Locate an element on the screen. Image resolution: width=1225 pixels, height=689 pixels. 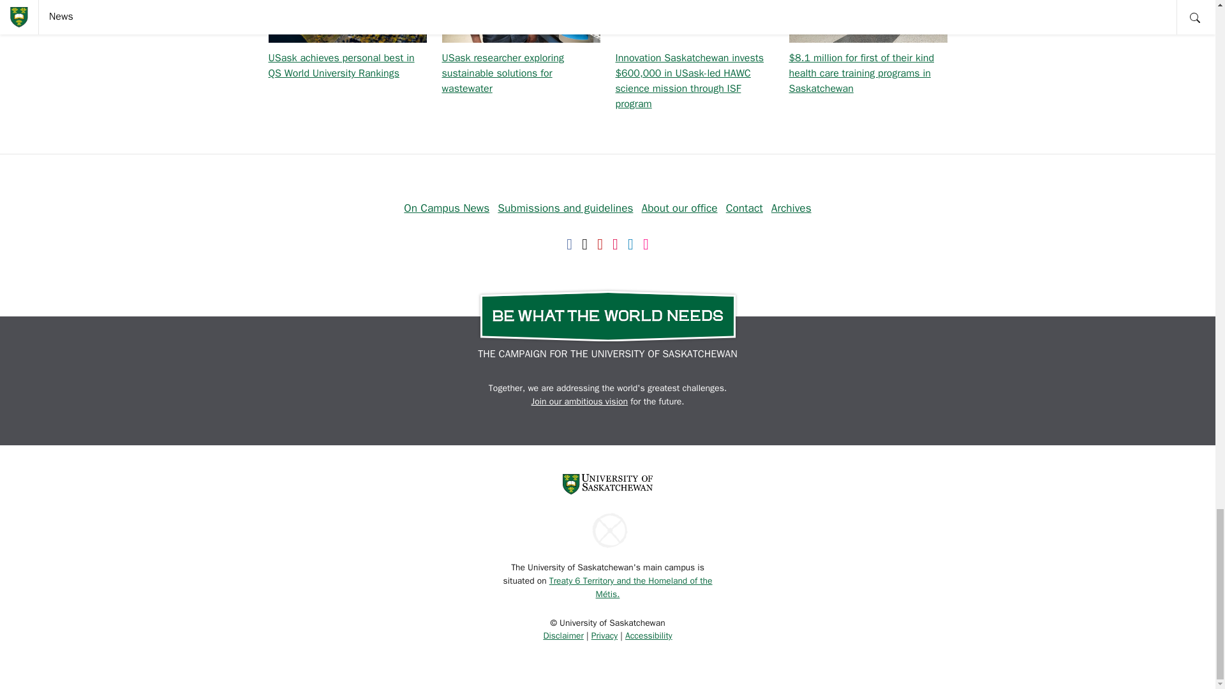
Join our ambitious vision is located at coordinates (579, 402).